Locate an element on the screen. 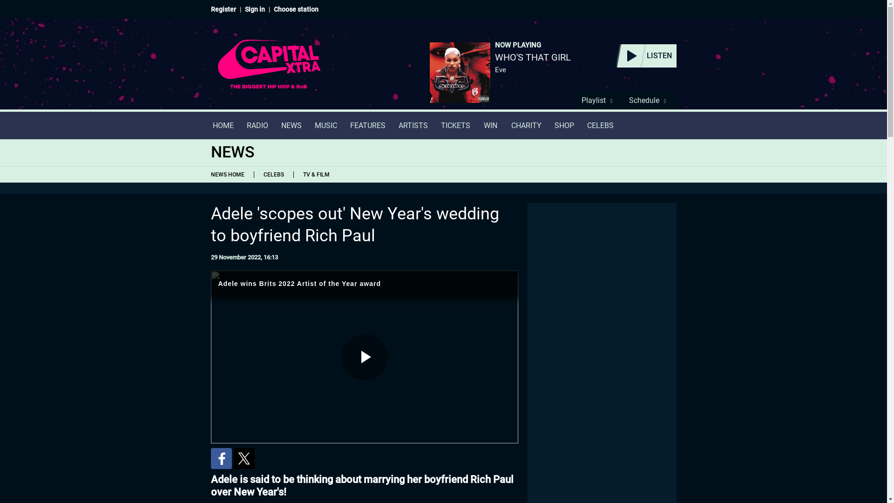 The height and width of the screenshot is (503, 894). Sign in is located at coordinates (255, 9).